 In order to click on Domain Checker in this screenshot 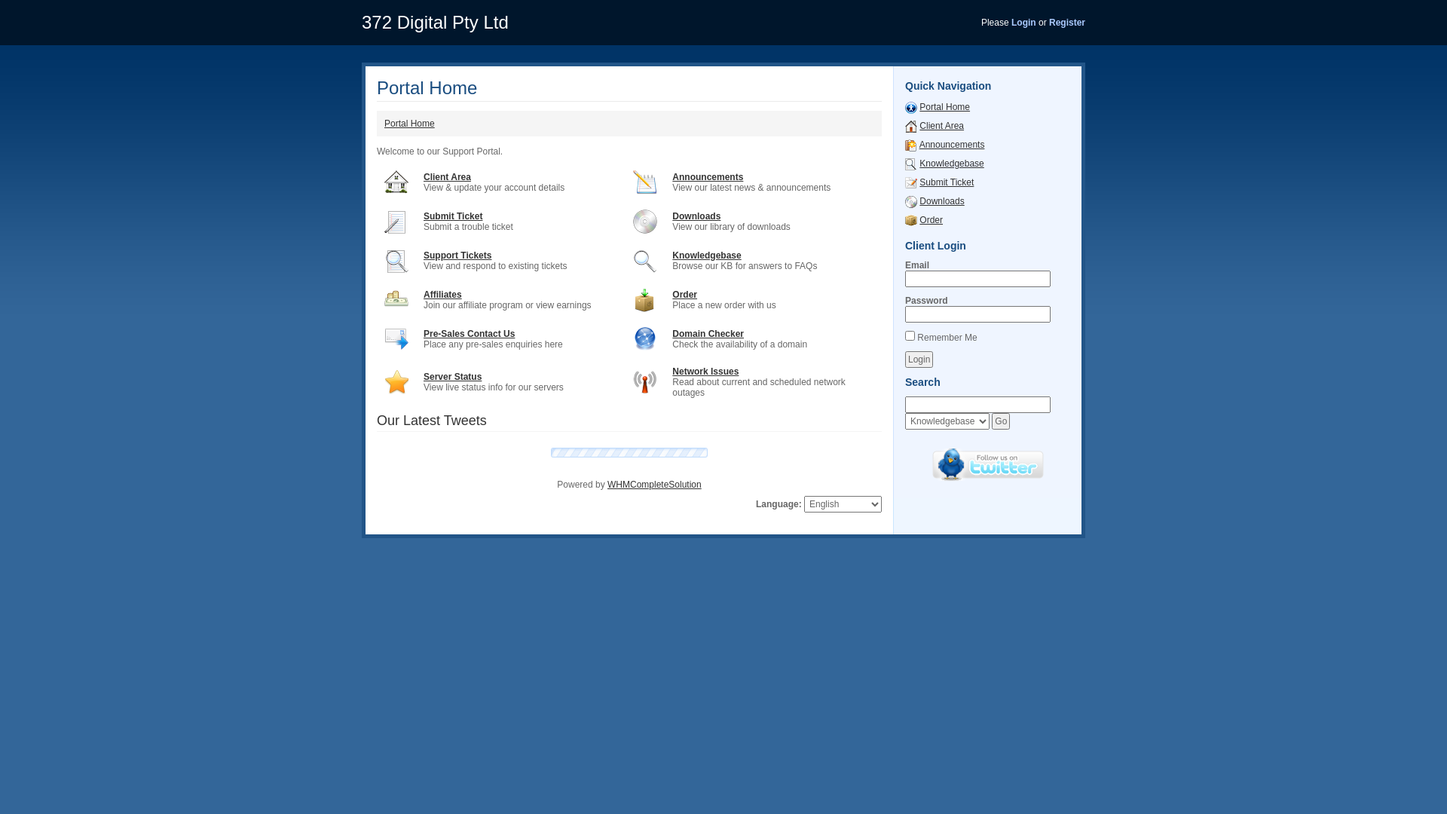, I will do `click(708, 334)`.